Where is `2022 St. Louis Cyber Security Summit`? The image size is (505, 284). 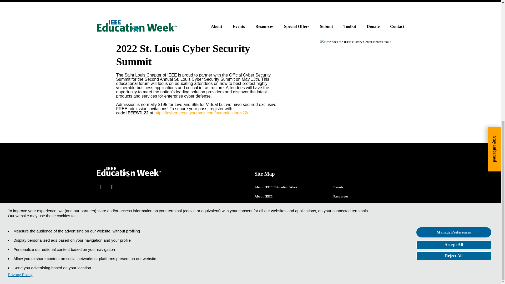
2022 St. Louis Cyber Security Summit is located at coordinates (198, 58).